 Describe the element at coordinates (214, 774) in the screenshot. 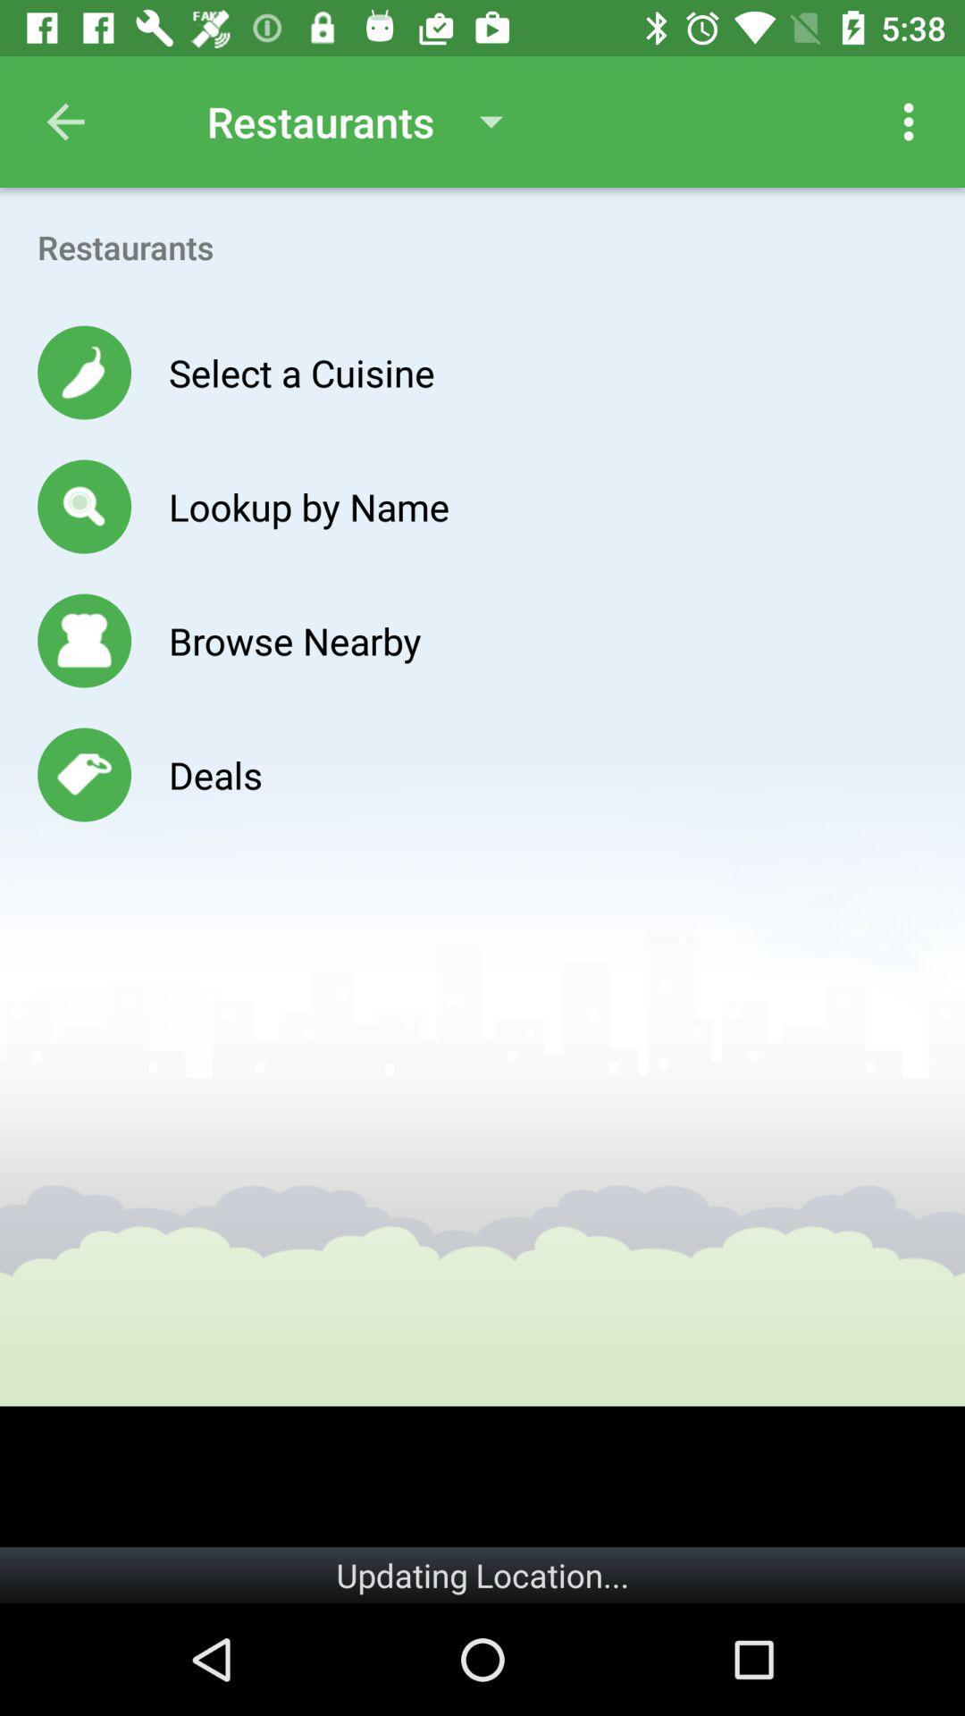

I see `click the item below browse nearby icon` at that location.